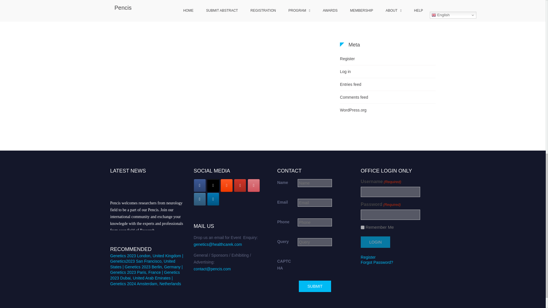 This screenshot has width=548, height=308. Describe the element at coordinates (375, 242) in the screenshot. I see `Login` at that location.